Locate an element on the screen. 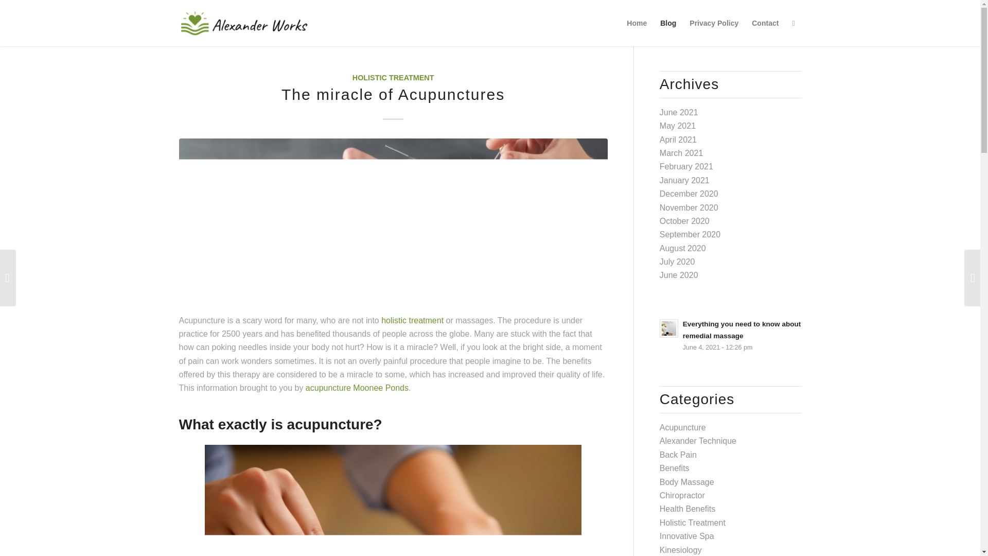 This screenshot has height=556, width=988. April 2021 is located at coordinates (678, 140).